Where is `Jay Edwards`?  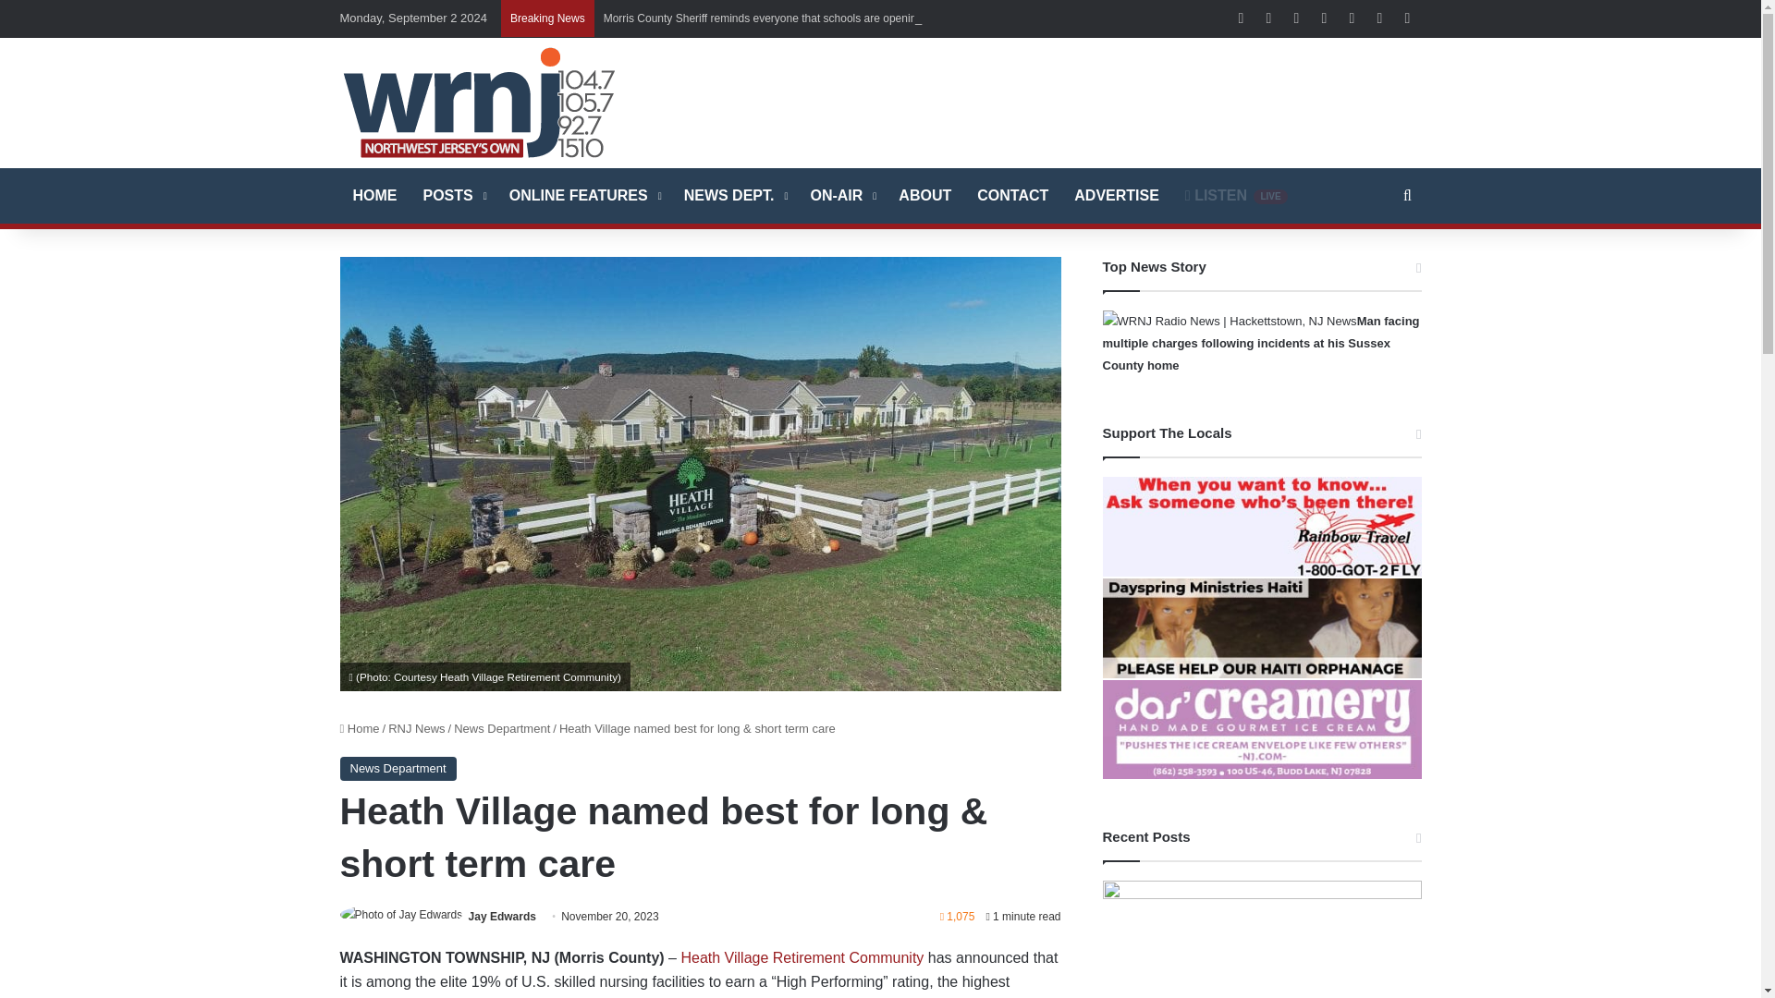 Jay Edwards is located at coordinates (501, 917).